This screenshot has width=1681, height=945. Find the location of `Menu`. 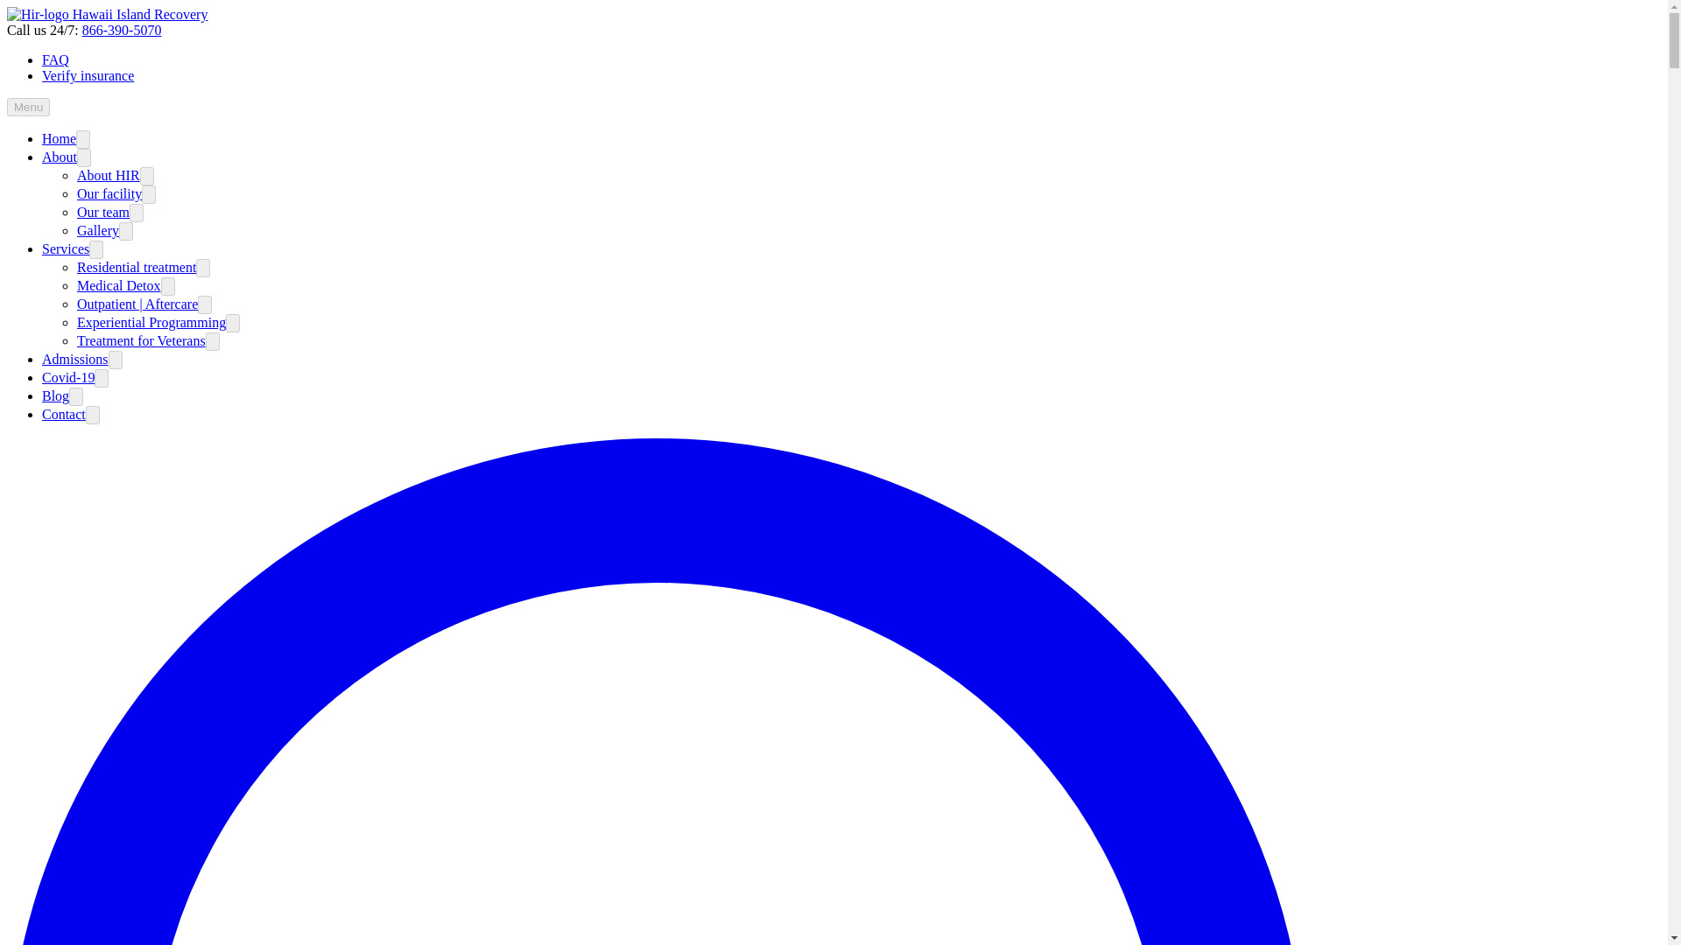

Menu is located at coordinates (28, 107).